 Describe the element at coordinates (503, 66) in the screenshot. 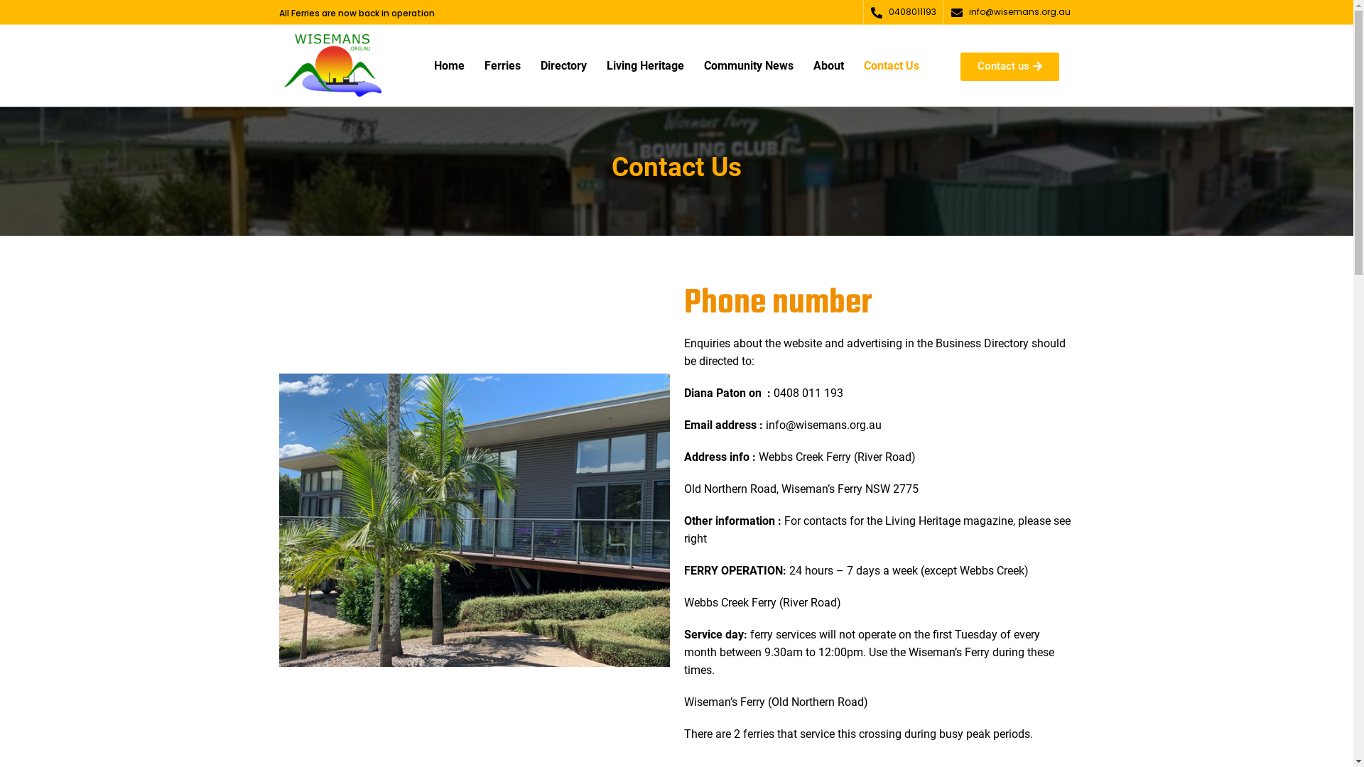

I see `Ferries` at that location.